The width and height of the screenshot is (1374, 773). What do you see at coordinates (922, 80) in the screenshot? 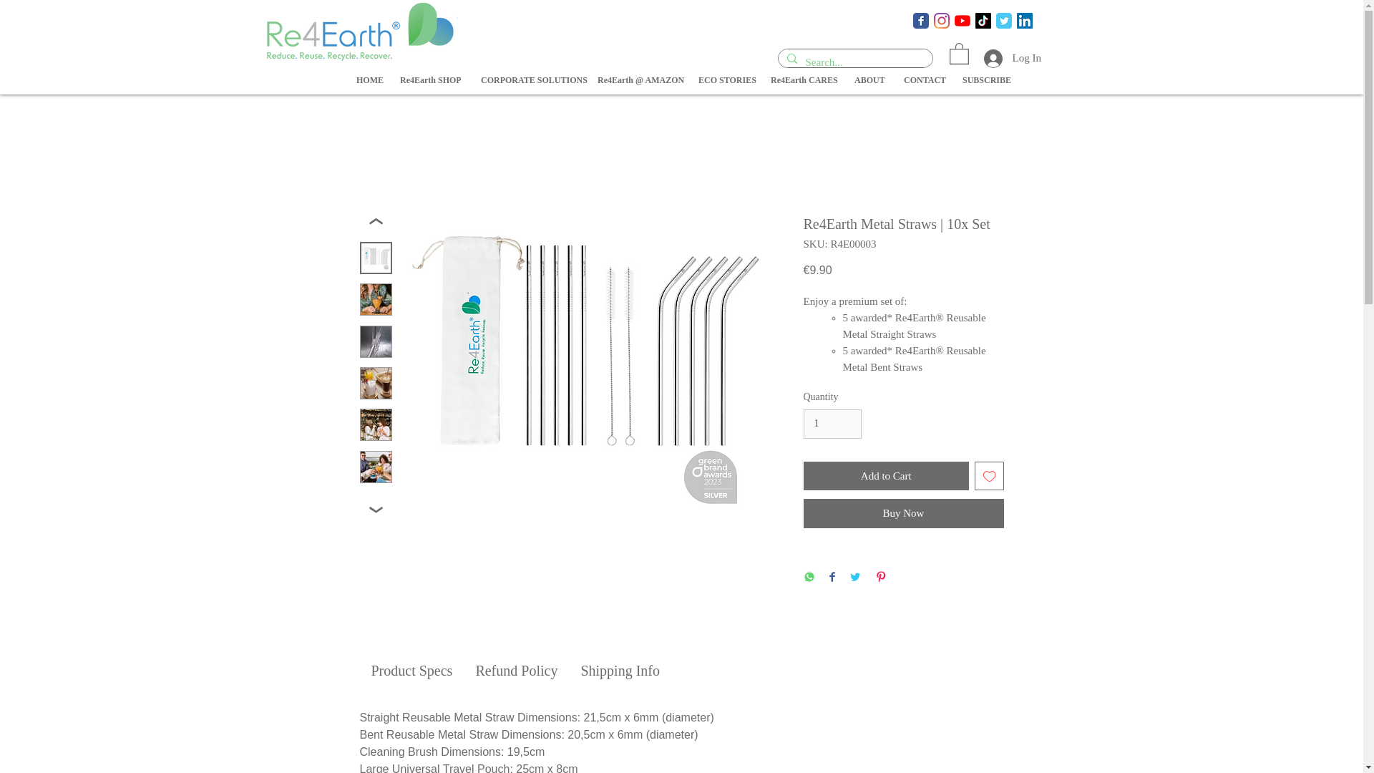
I see `CONTACT` at bounding box center [922, 80].